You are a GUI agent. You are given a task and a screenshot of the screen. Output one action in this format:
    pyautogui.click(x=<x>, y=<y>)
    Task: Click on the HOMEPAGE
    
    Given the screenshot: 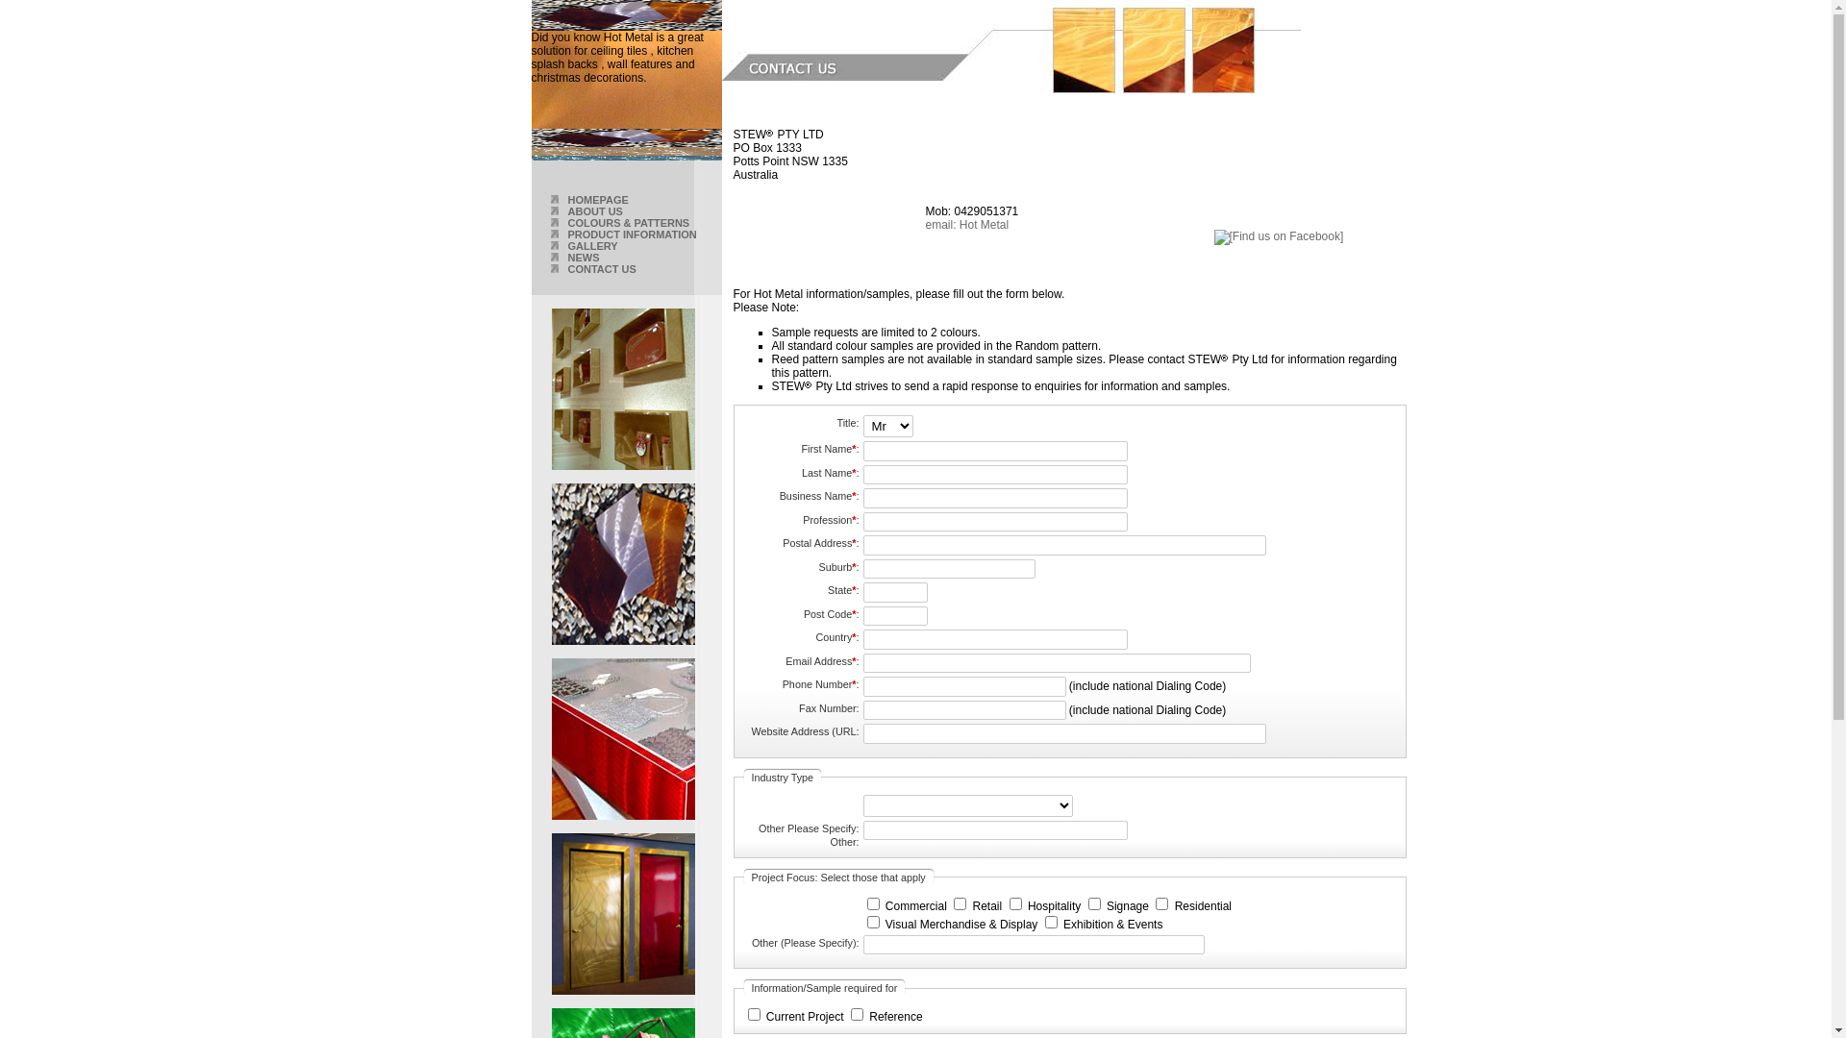 What is the action you would take?
    pyautogui.click(x=598, y=200)
    